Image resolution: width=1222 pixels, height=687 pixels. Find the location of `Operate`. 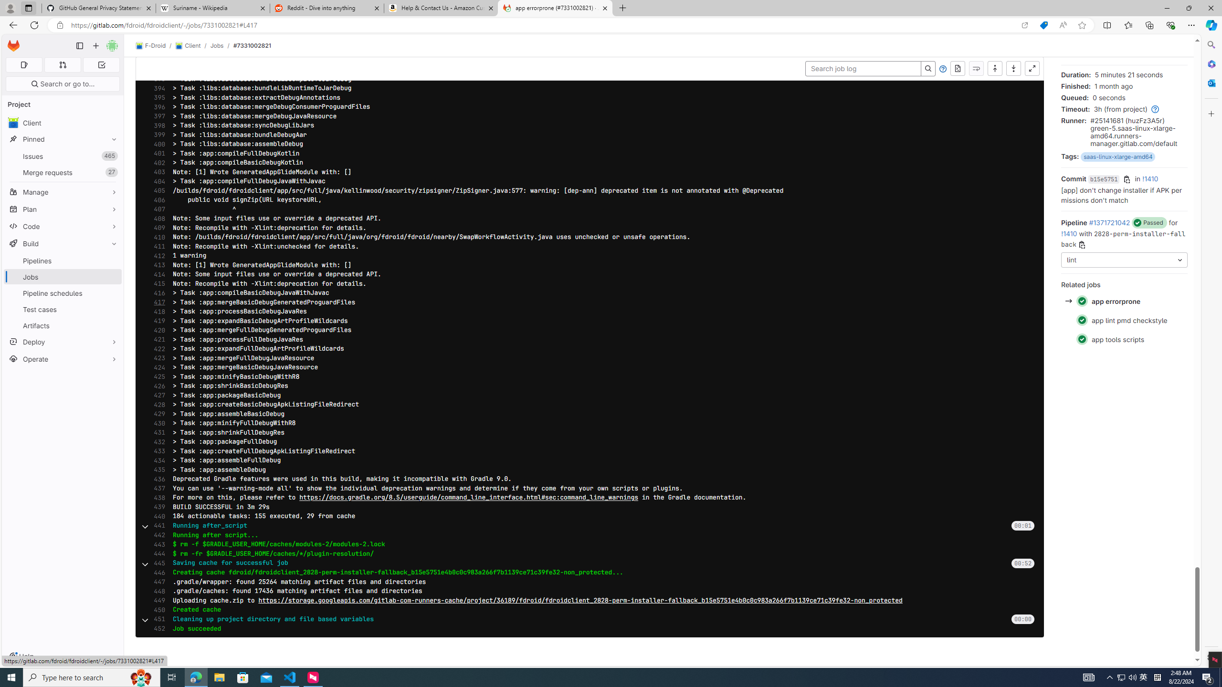

Operate is located at coordinates (63, 359).